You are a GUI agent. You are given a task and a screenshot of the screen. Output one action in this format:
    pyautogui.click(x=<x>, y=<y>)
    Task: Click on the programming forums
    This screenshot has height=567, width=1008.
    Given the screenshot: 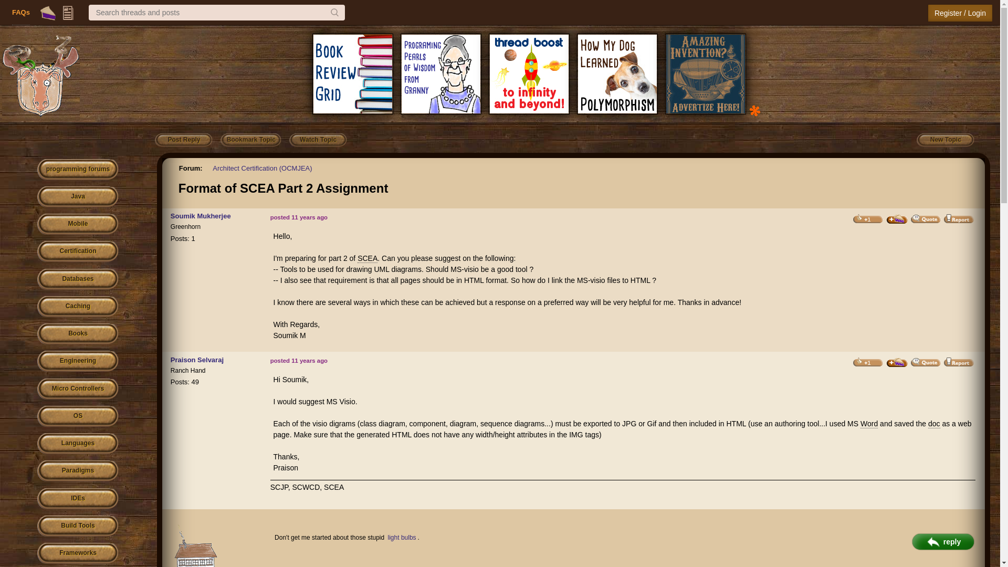 What is the action you would take?
    pyautogui.click(x=78, y=170)
    